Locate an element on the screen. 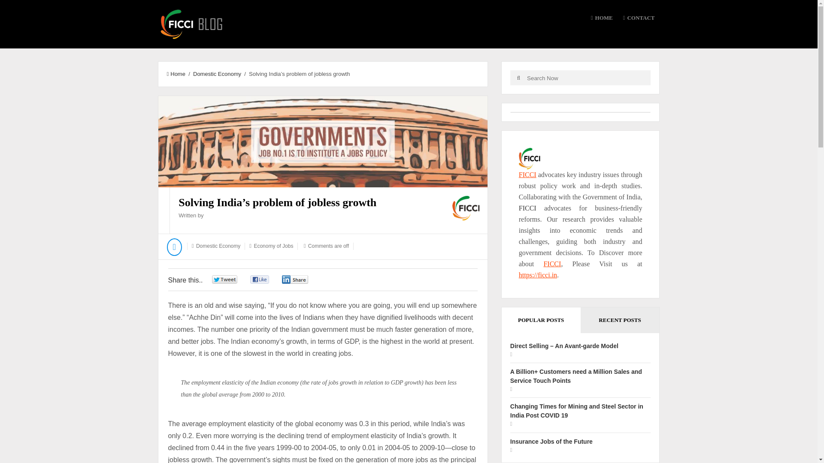  RECENT POSTS is located at coordinates (620, 320).